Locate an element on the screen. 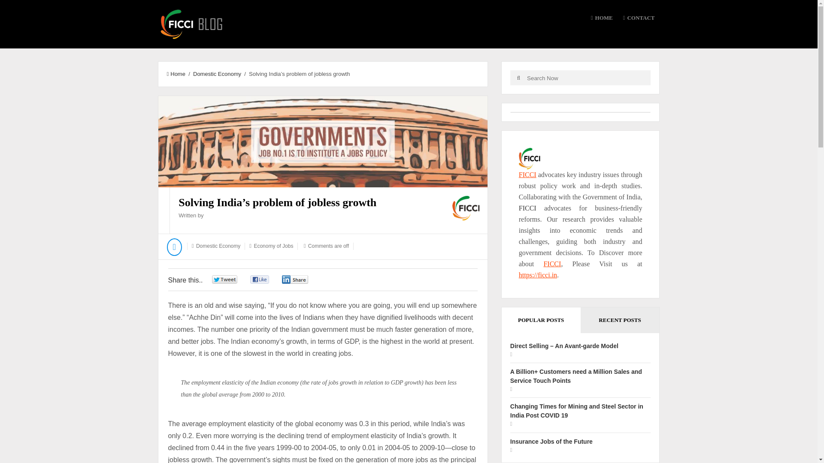  RECENT POSTS is located at coordinates (620, 320).